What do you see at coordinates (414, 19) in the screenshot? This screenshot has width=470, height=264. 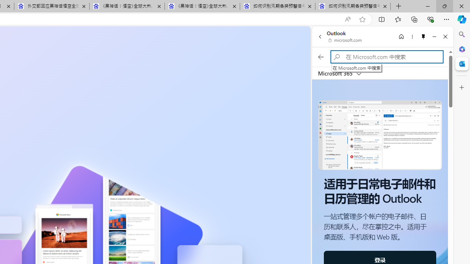 I see `Collections` at bounding box center [414, 19].